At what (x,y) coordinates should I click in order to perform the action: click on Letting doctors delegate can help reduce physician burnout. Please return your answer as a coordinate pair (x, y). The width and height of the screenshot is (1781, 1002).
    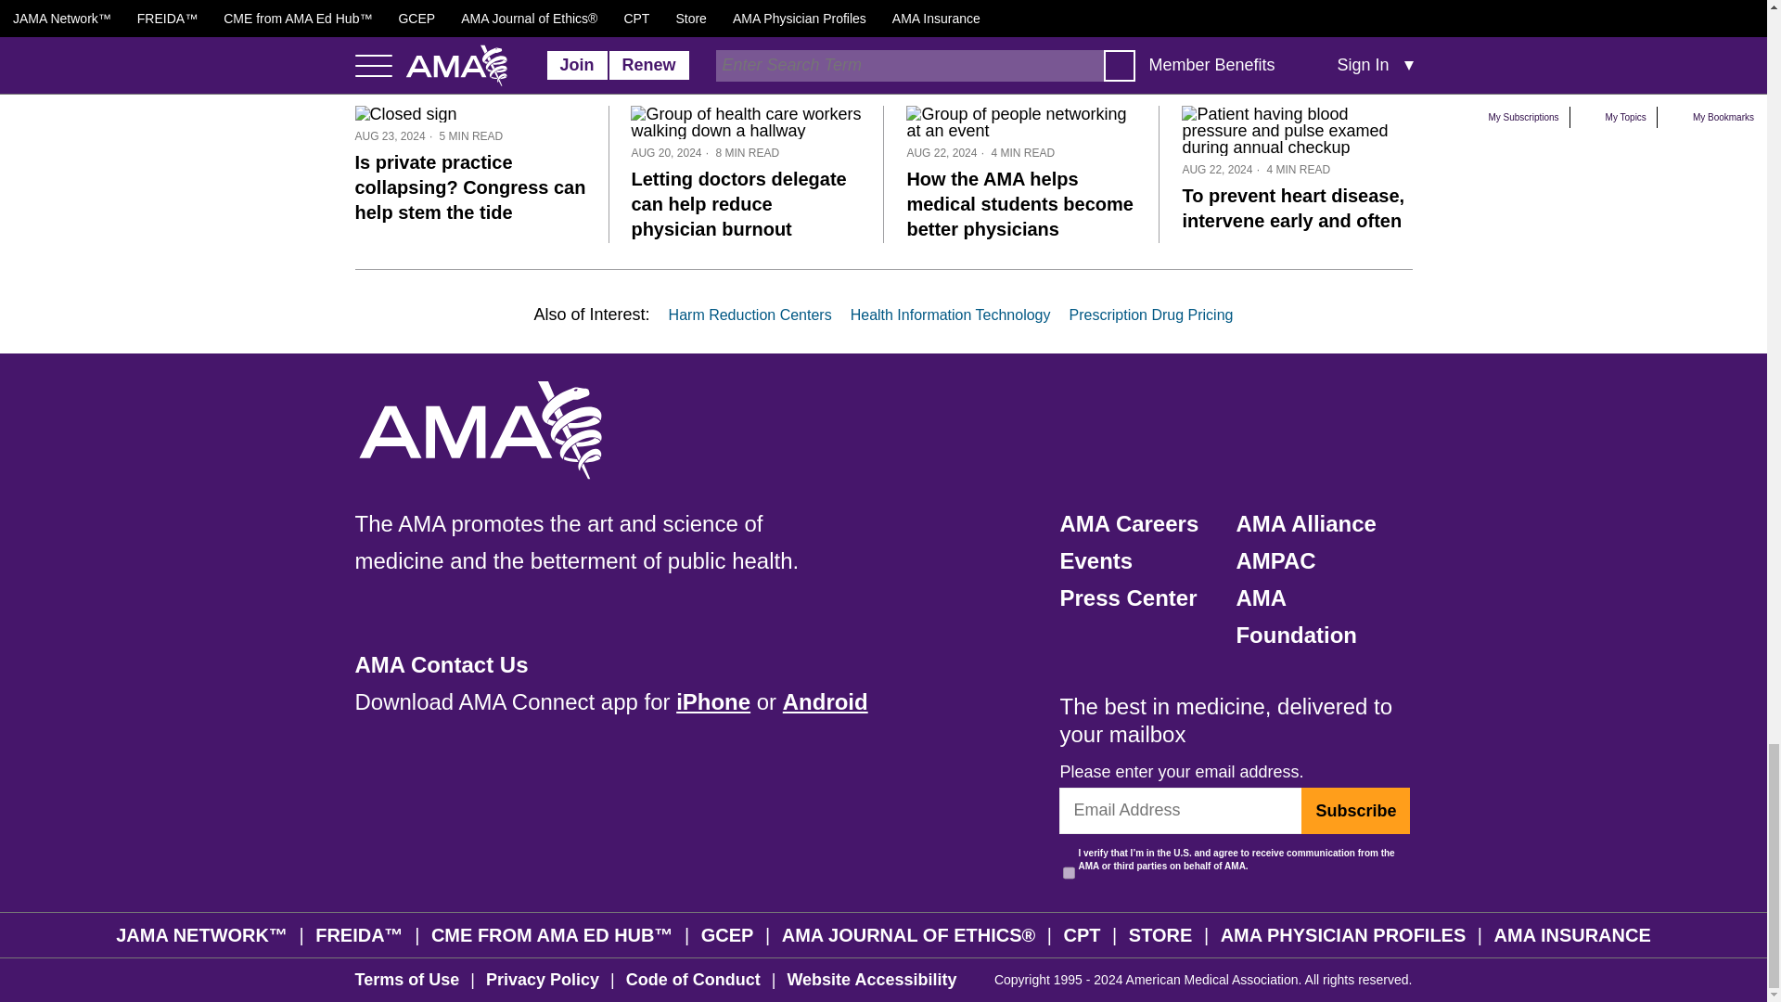
    Looking at the image, I should click on (745, 125).